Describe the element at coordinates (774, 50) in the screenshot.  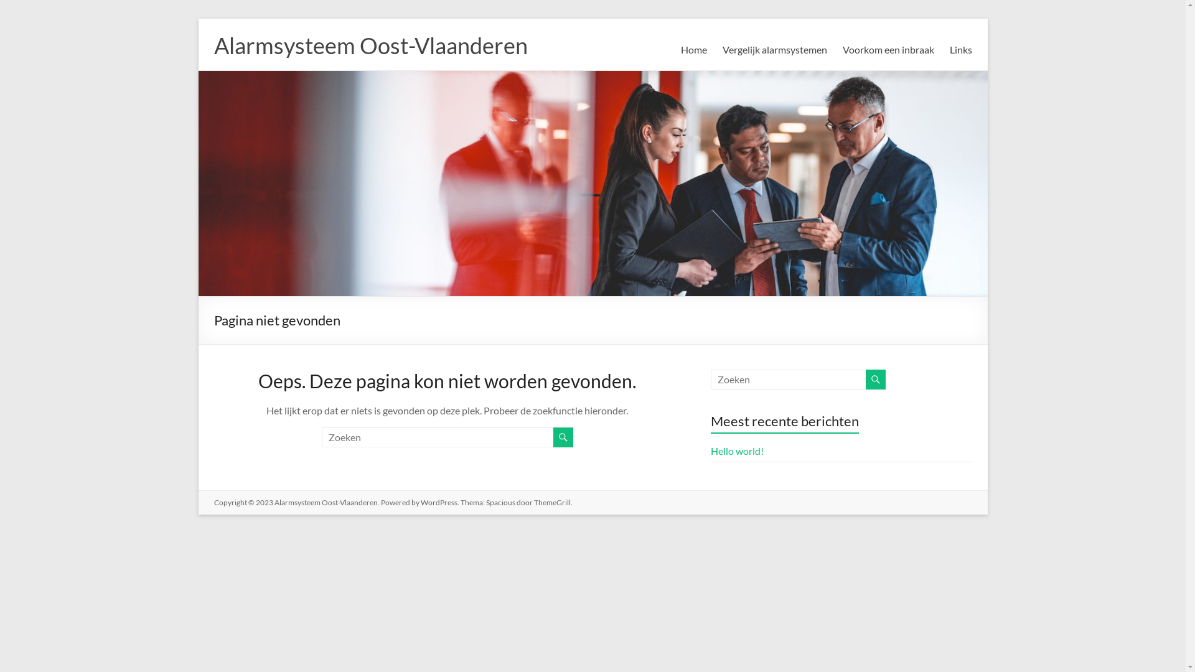
I see `Vergelijk alarmsystemen` at that location.